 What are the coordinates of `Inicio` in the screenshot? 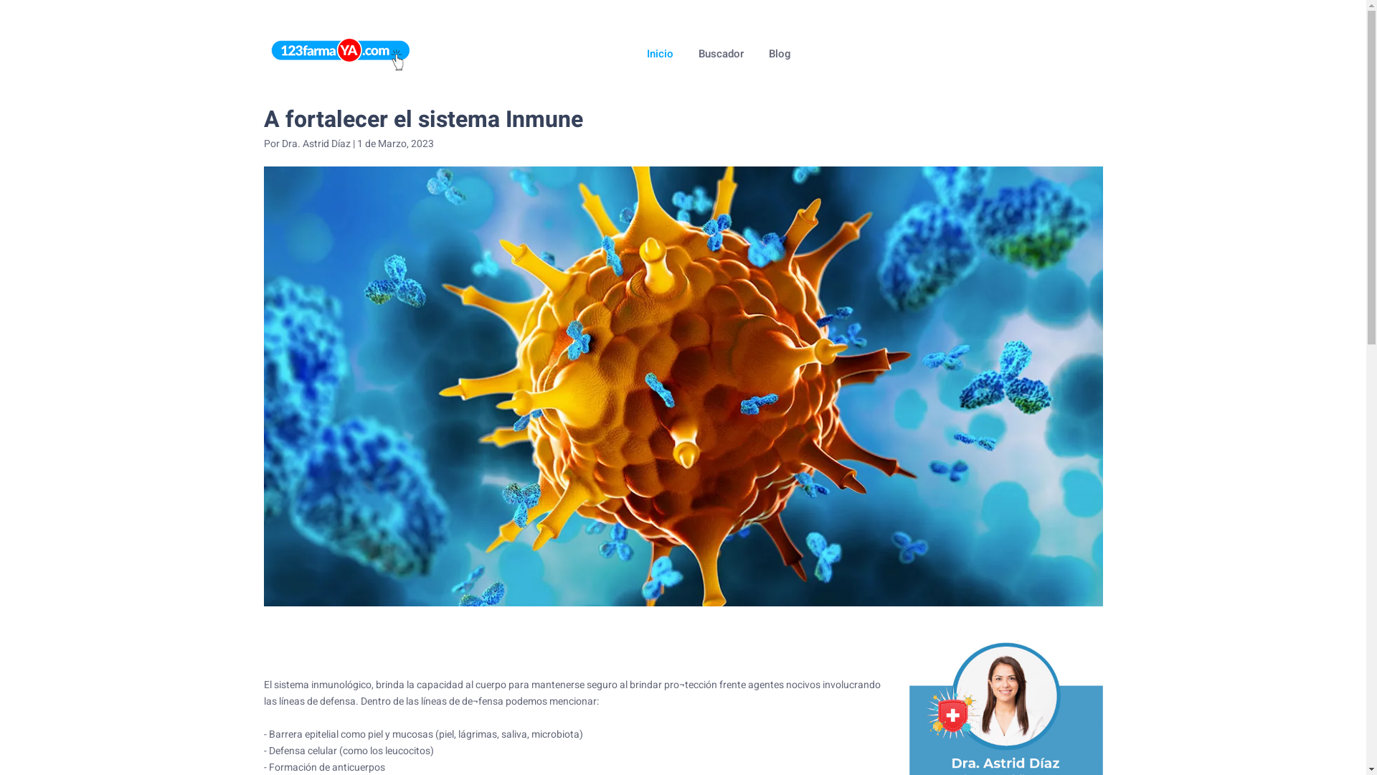 It's located at (660, 53).